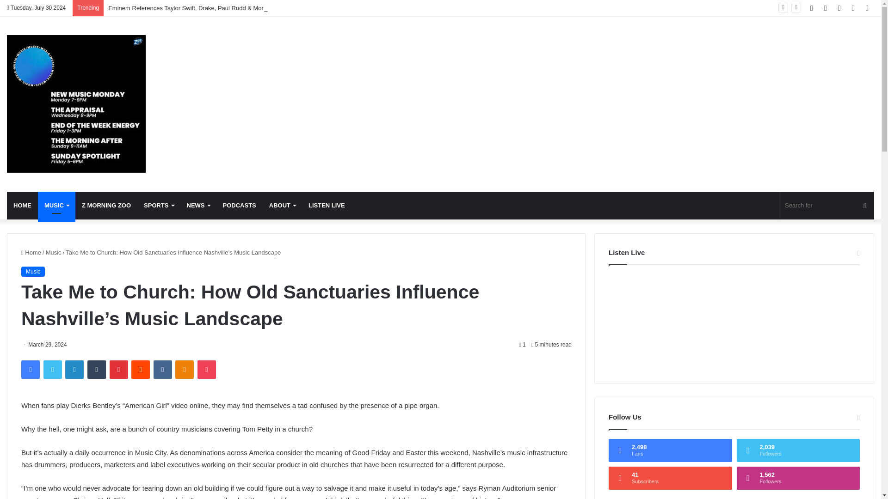 This screenshot has width=888, height=499. I want to click on Home, so click(31, 252).